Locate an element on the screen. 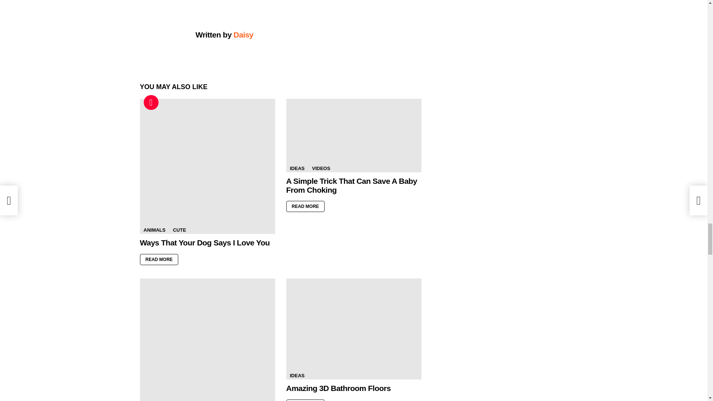  Innovative And Amazing Images is located at coordinates (207, 339).